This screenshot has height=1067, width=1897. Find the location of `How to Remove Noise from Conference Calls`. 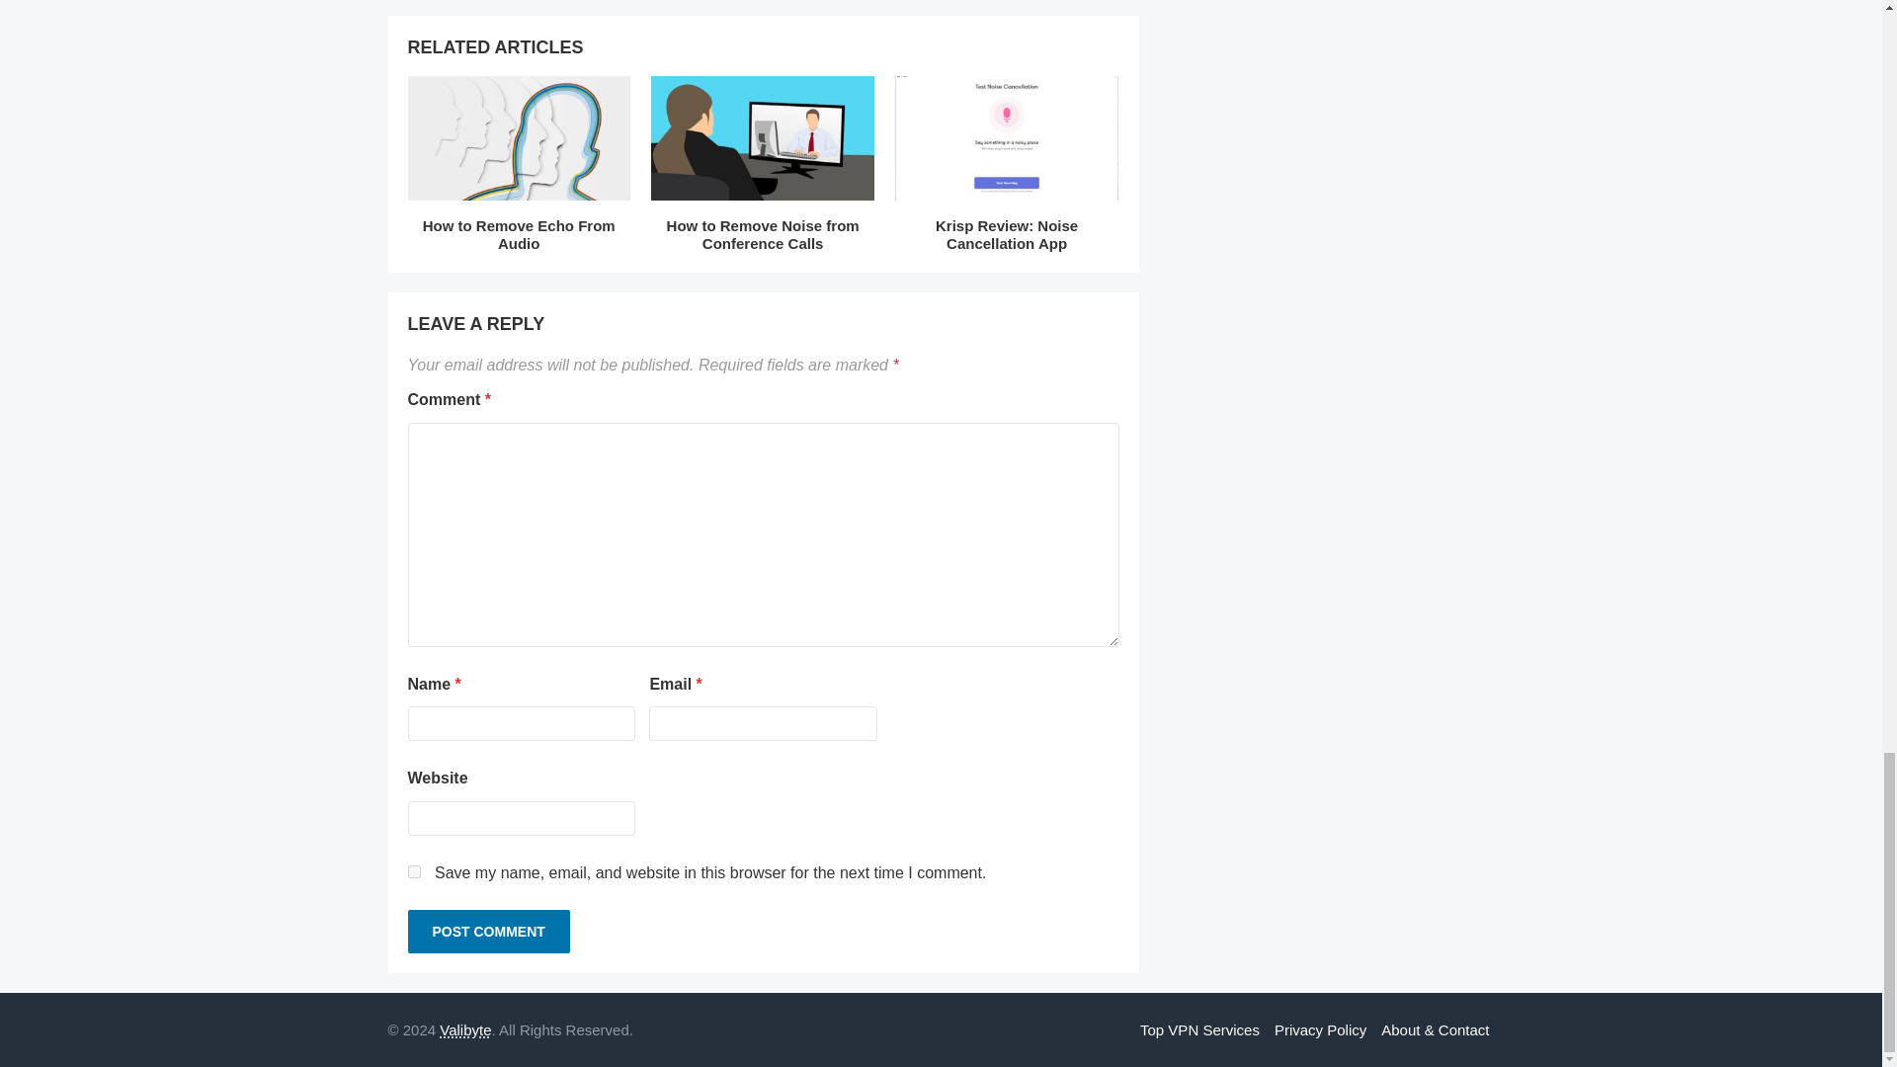

How to Remove Noise from Conference Calls is located at coordinates (763, 234).